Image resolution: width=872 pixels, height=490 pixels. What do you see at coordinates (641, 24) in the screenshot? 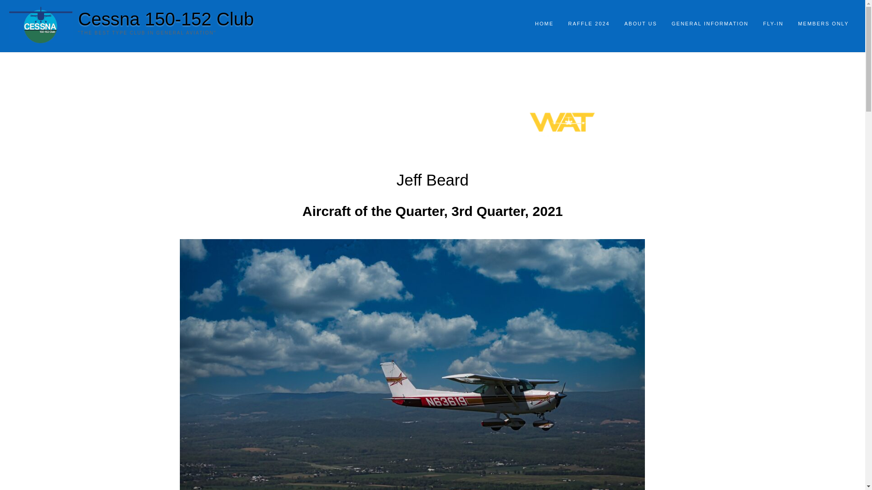
I see `ABOUT US` at bounding box center [641, 24].